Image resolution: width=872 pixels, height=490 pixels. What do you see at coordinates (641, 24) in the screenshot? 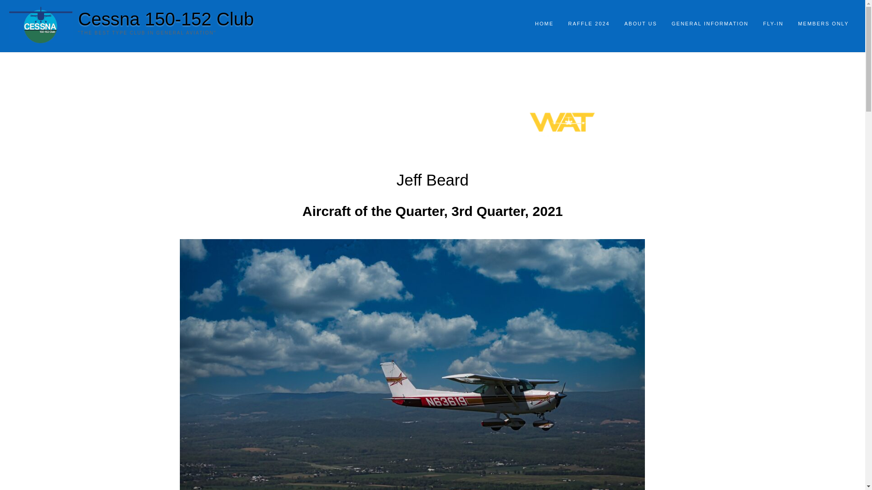
I see `ABOUT US` at bounding box center [641, 24].